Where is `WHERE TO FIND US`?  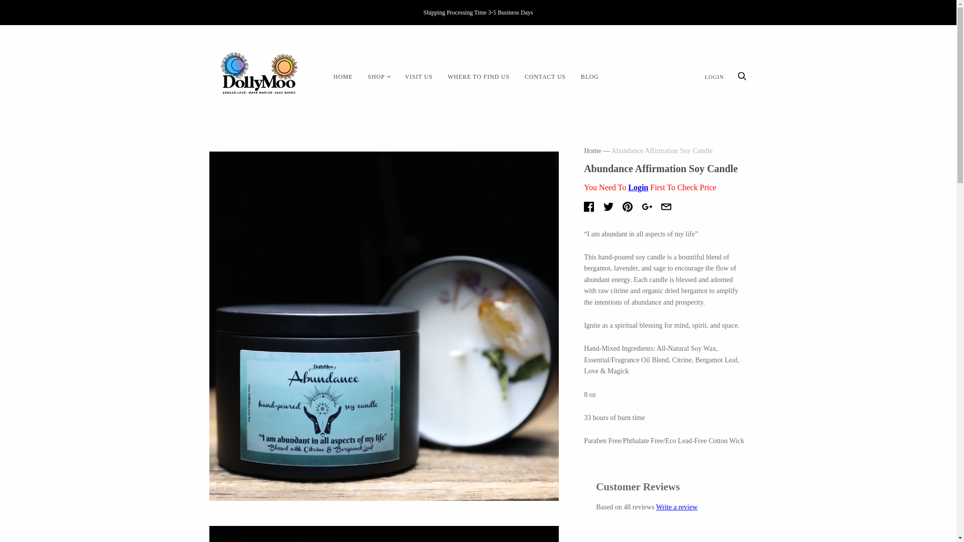
WHERE TO FIND US is located at coordinates (478, 77).